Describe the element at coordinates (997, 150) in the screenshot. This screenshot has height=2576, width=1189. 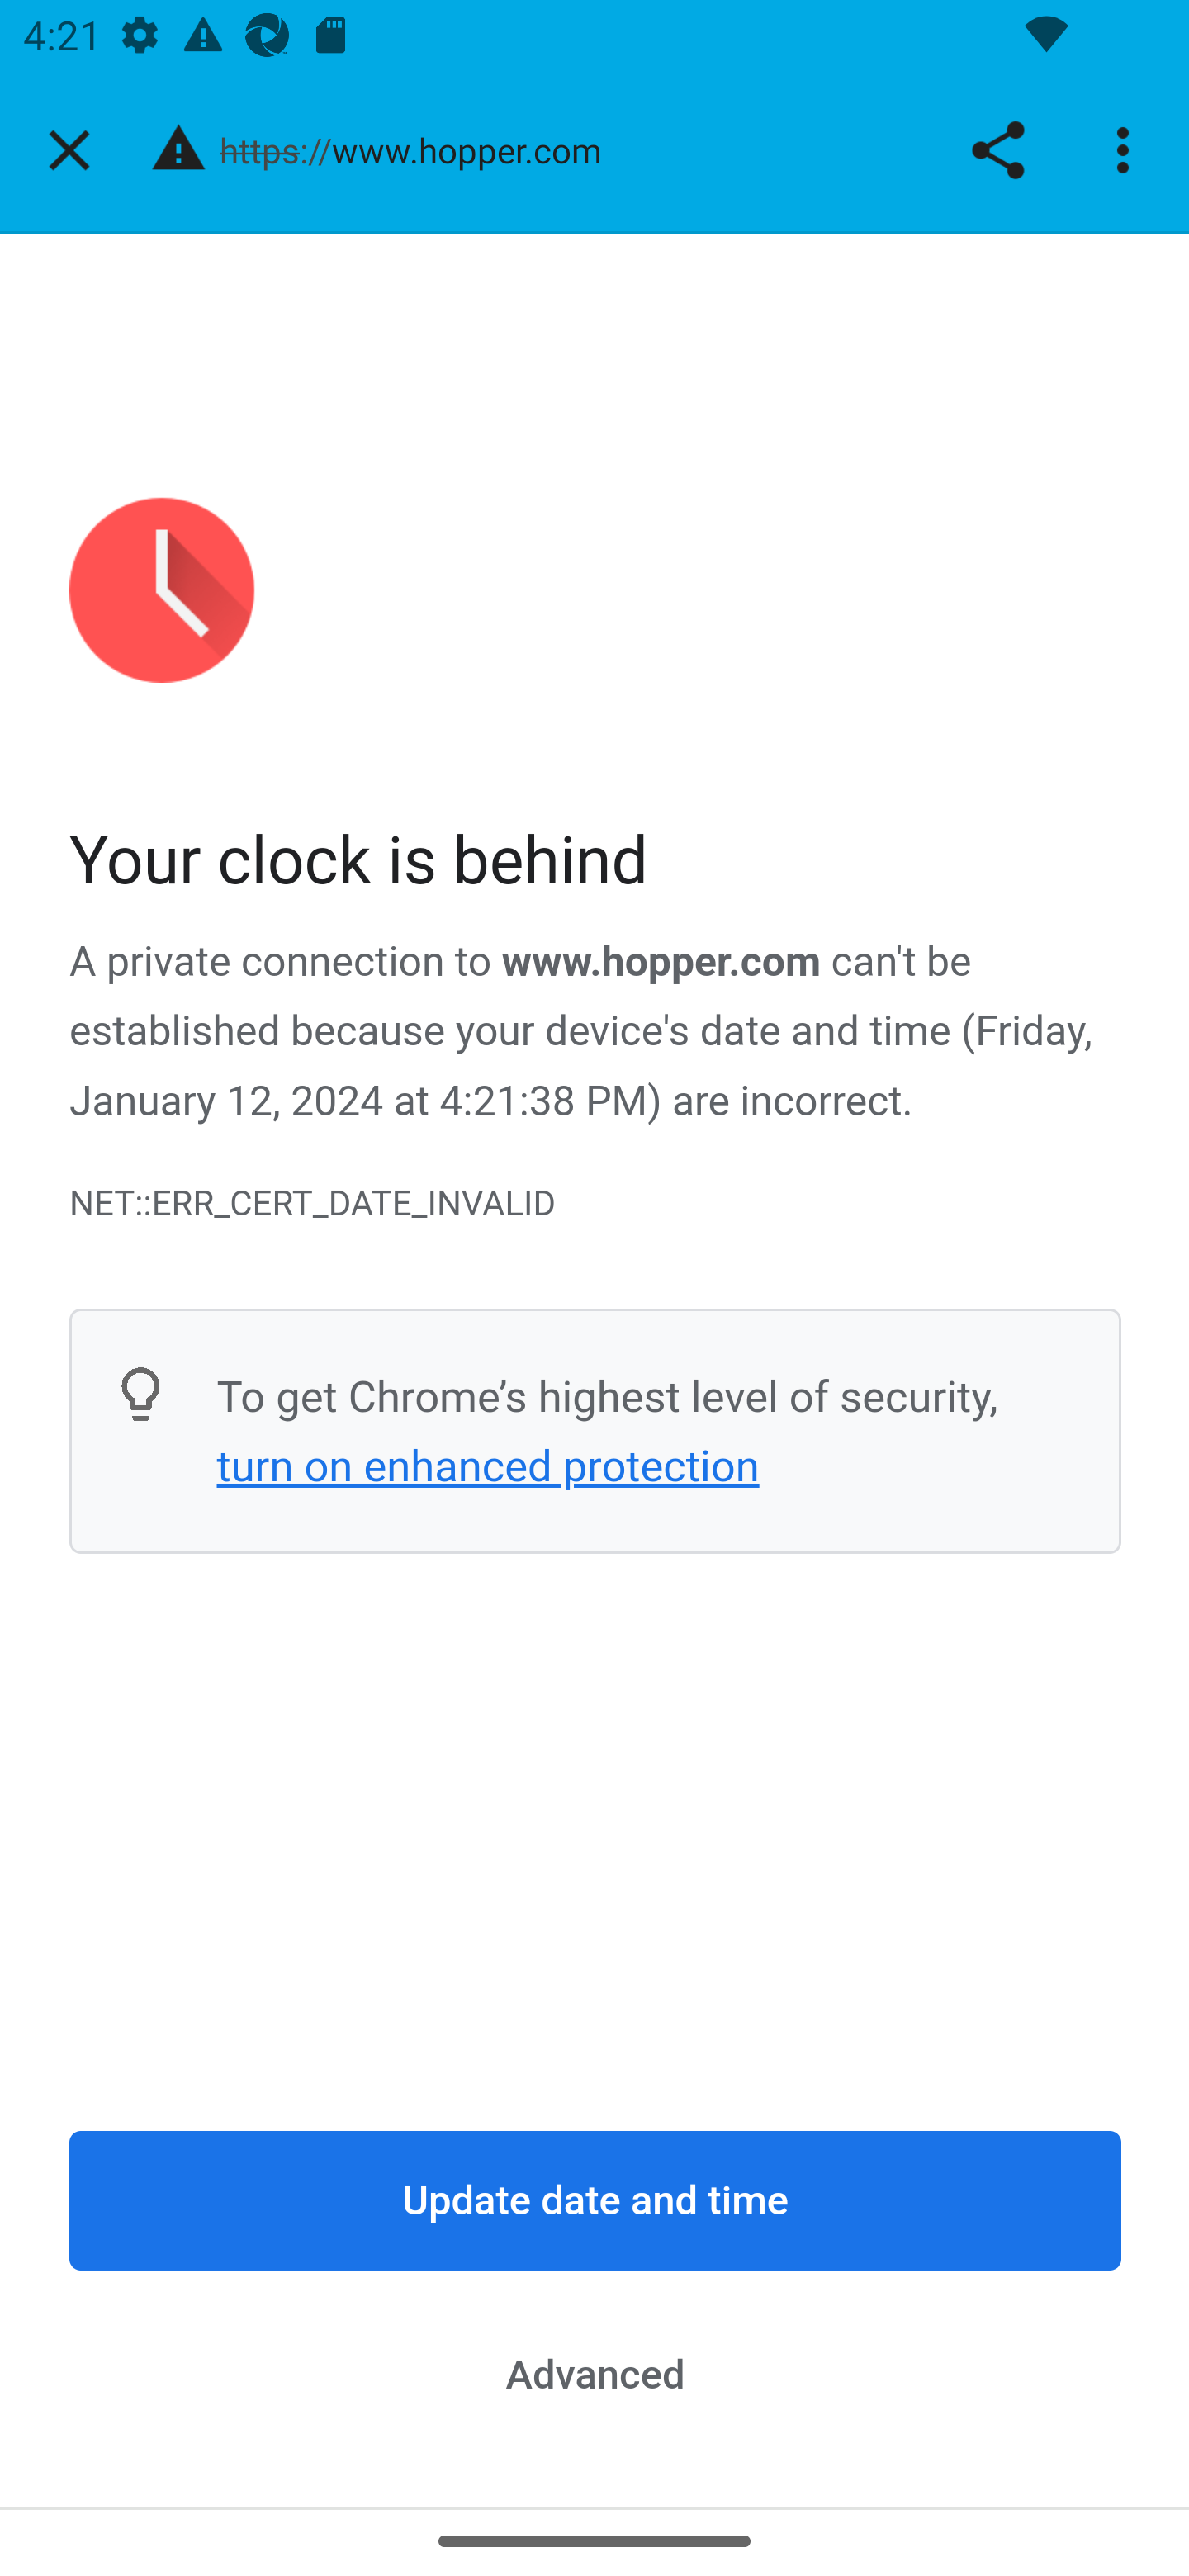
I see `Share` at that location.